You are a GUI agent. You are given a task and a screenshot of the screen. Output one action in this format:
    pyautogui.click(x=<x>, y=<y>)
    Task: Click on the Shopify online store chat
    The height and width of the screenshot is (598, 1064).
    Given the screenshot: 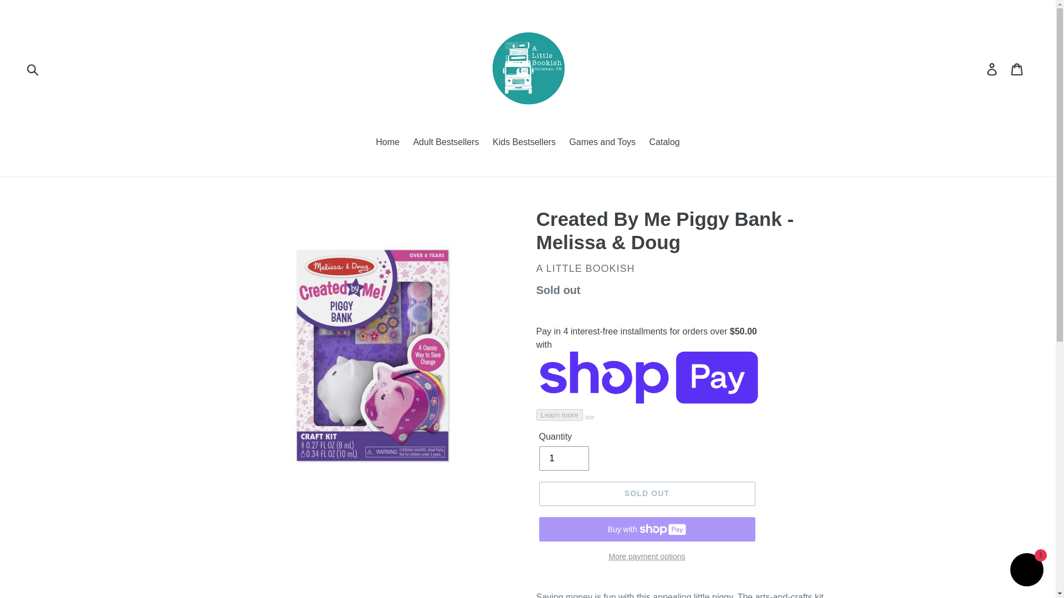 What is the action you would take?
    pyautogui.click(x=1026, y=571)
    